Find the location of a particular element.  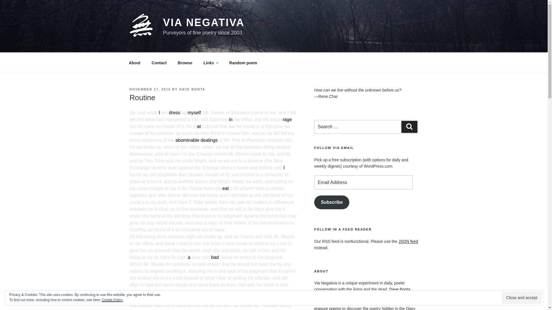

Search is located at coordinates (409, 127).